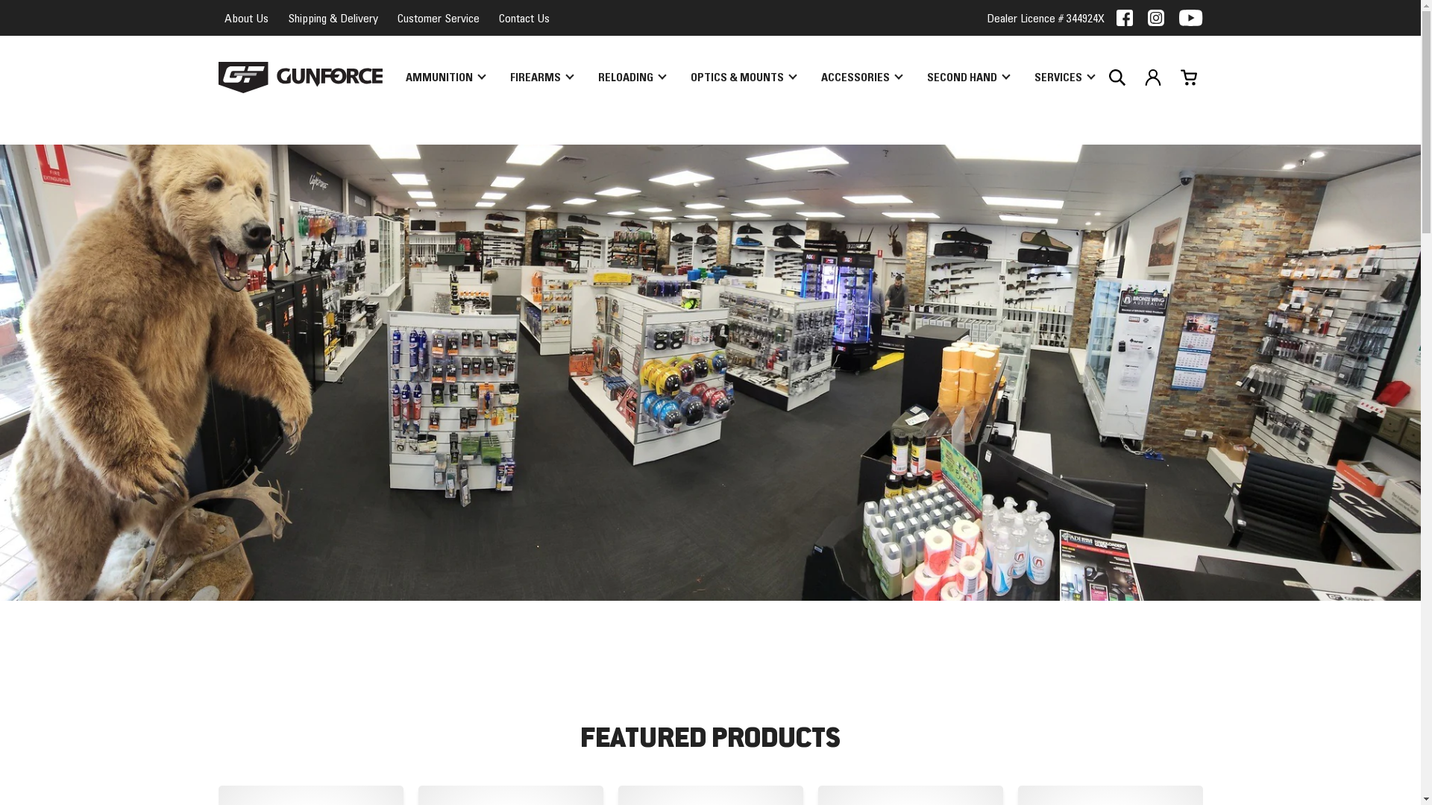 The width and height of the screenshot is (1432, 805). I want to click on About Us, so click(246, 18).